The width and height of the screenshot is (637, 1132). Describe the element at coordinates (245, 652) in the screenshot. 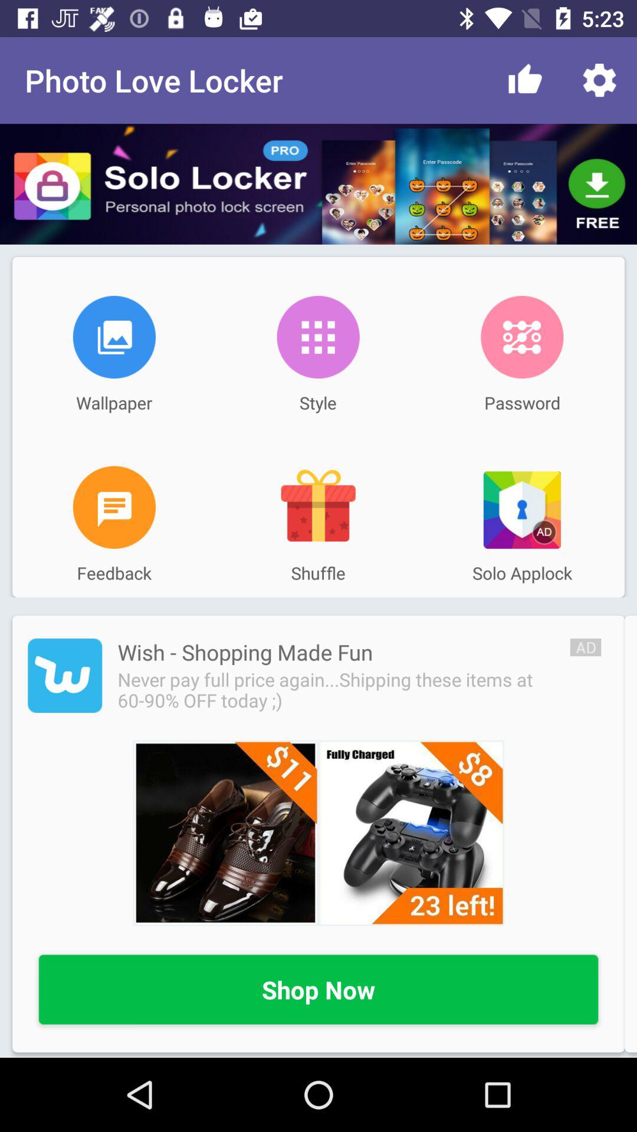

I see `tap the icon below feedback item` at that location.